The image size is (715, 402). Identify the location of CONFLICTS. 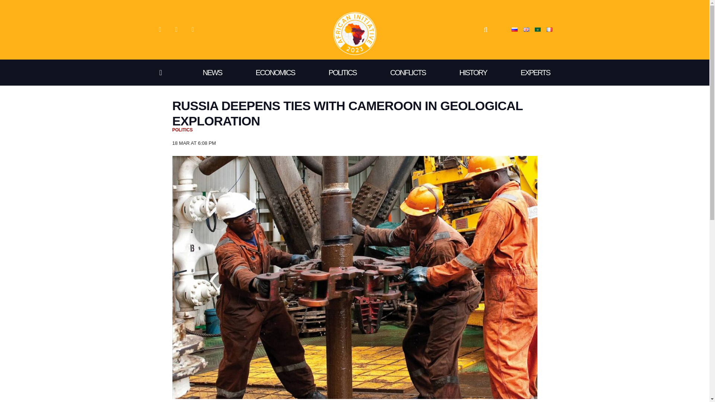
(408, 72).